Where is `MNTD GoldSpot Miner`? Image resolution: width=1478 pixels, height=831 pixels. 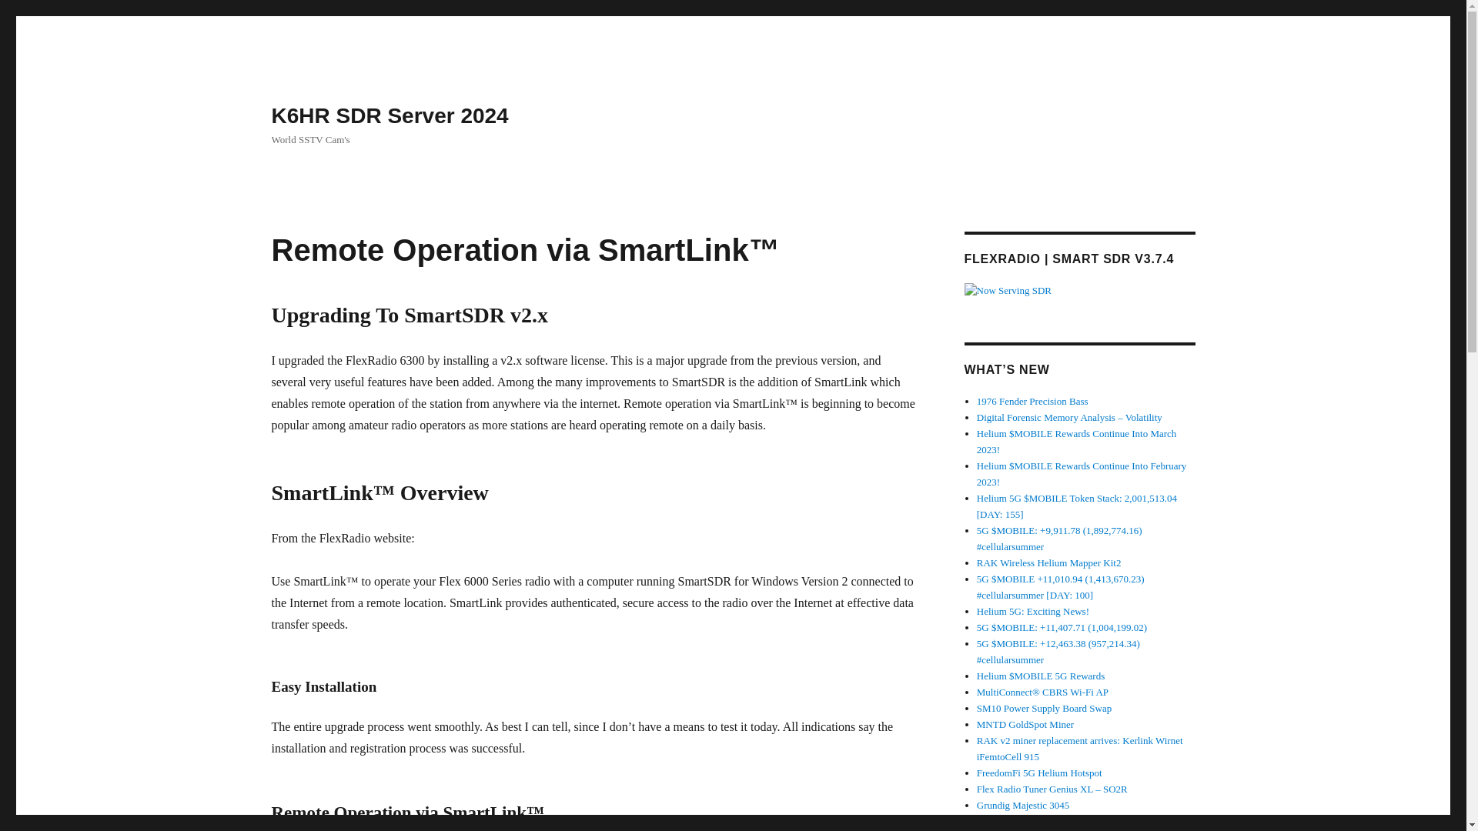
MNTD GoldSpot Miner is located at coordinates (1025, 725).